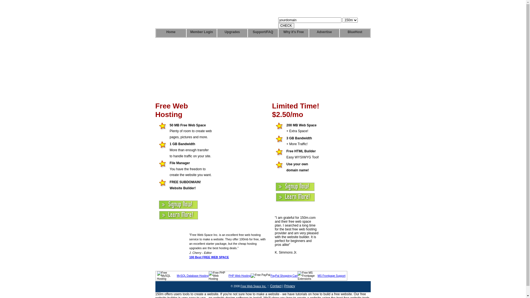 The width and height of the screenshot is (530, 298). Describe the element at coordinates (355, 33) in the screenshot. I see `BlueHost` at that location.